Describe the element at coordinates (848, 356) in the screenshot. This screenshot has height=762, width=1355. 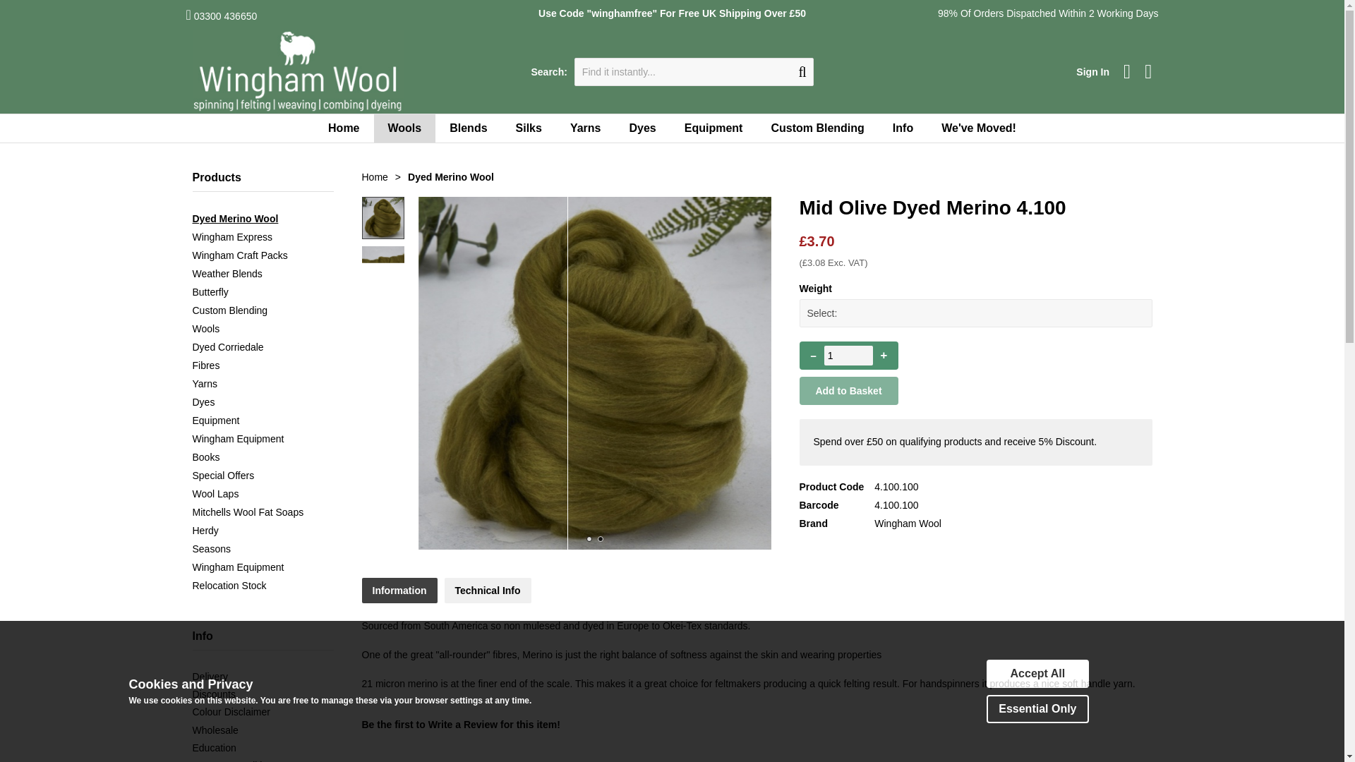
I see `1` at that location.